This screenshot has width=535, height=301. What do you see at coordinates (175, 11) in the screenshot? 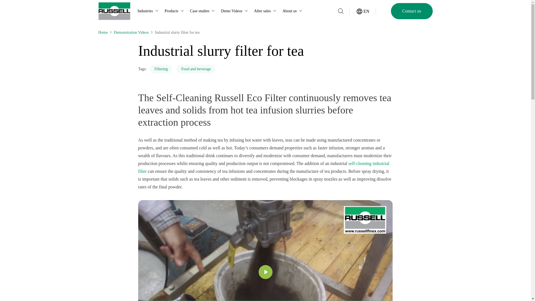
I see `Products` at bounding box center [175, 11].